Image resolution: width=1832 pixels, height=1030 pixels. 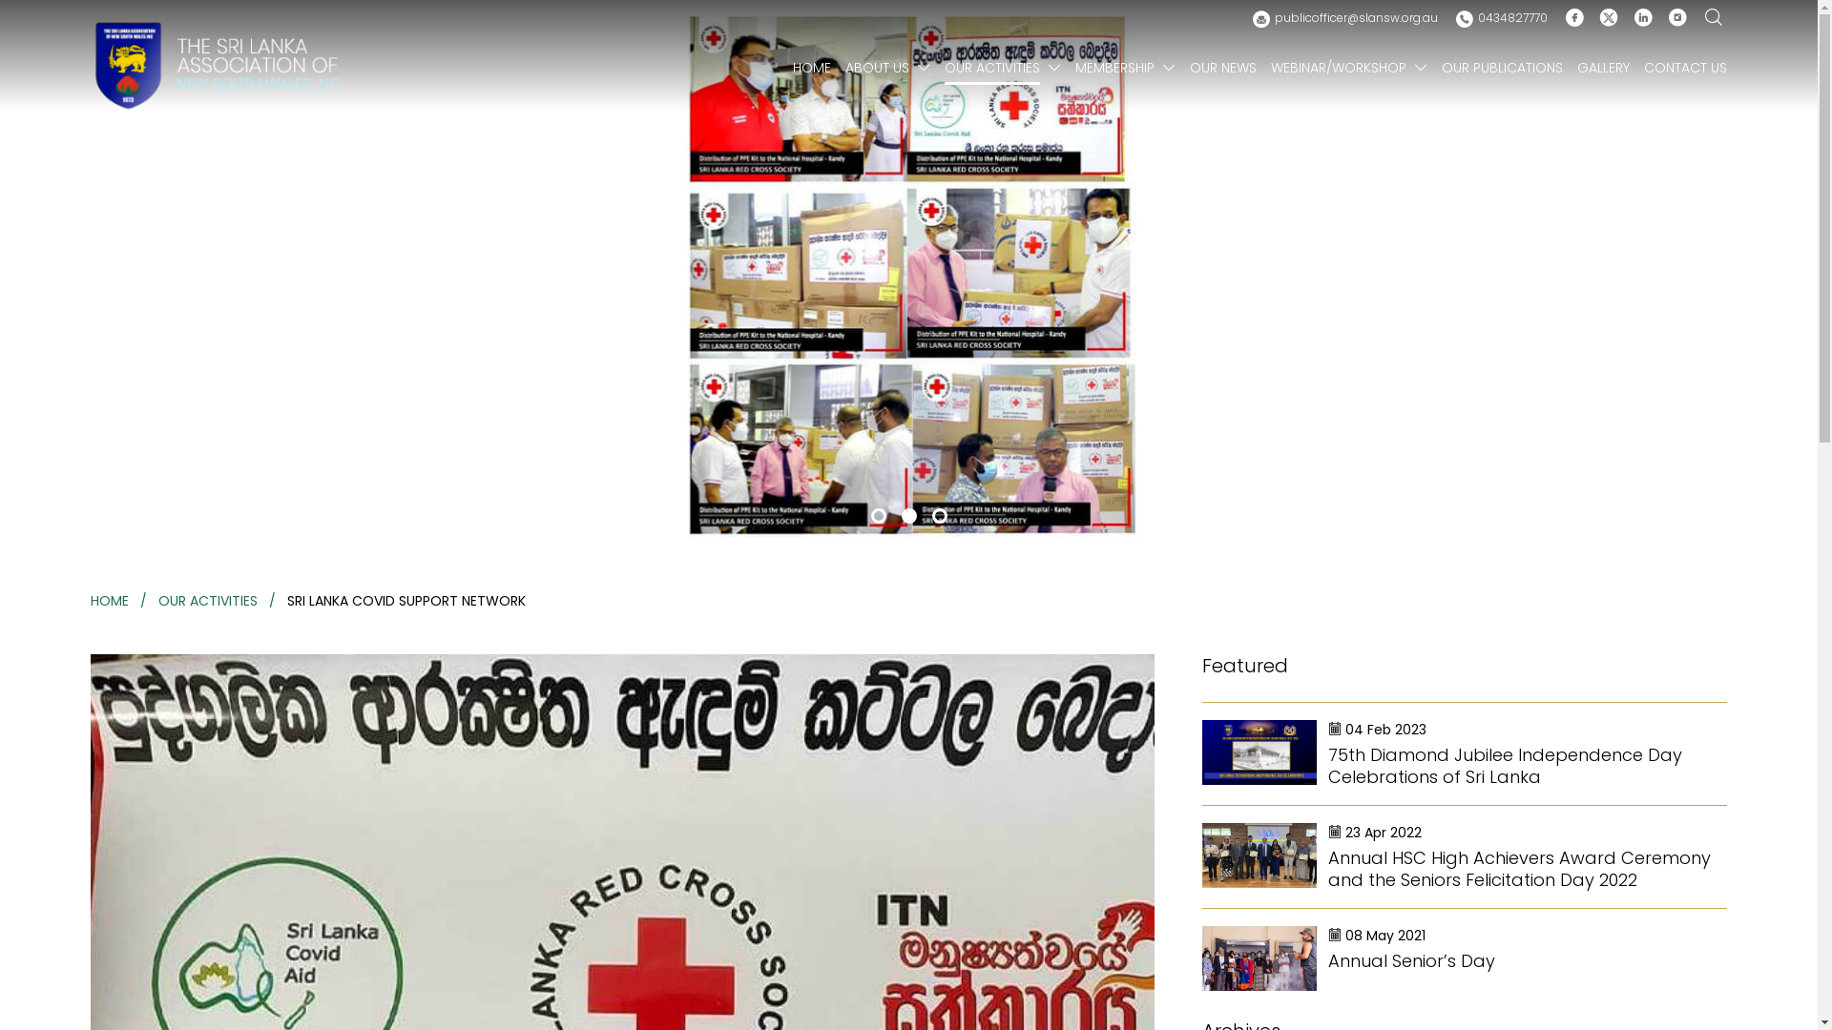 What do you see at coordinates (1574, 19) in the screenshot?
I see `Facebook` at bounding box center [1574, 19].